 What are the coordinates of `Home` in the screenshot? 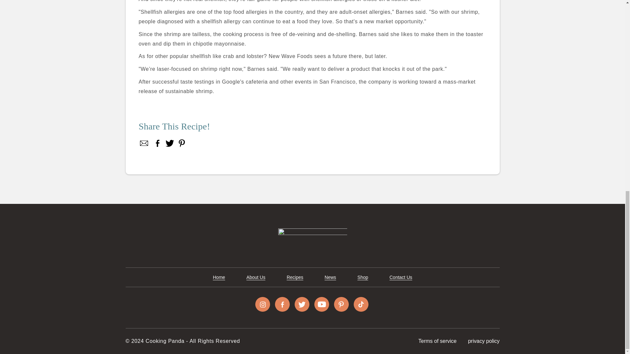 It's located at (219, 277).